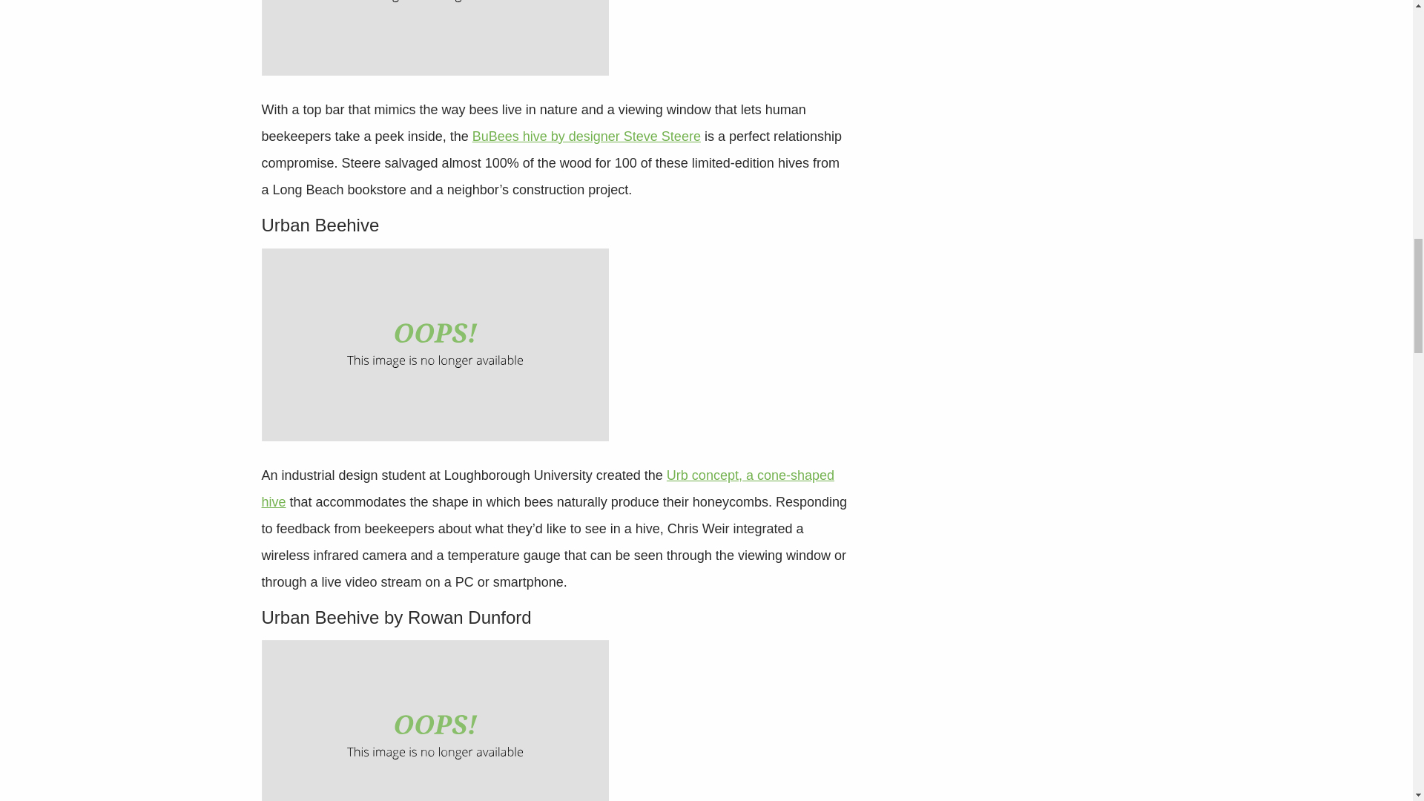 The width and height of the screenshot is (1424, 801). I want to click on Beehive Design Dunford, so click(434, 720).